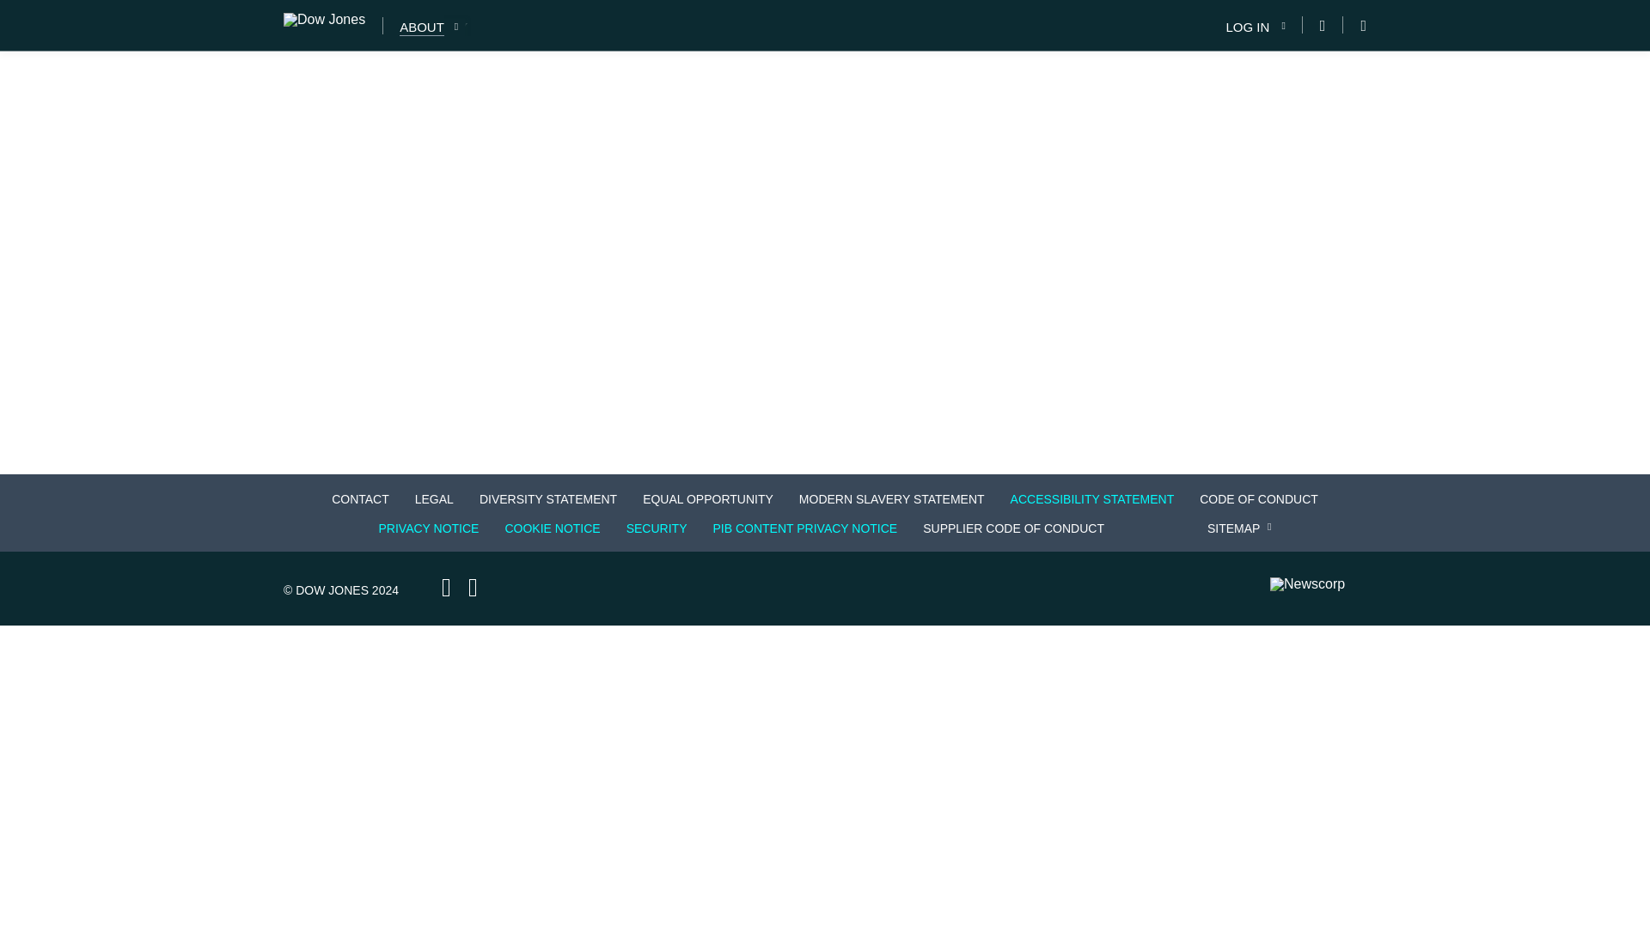 The width and height of the screenshot is (1650, 928). What do you see at coordinates (421, 27) in the screenshot?
I see `About      ` at bounding box center [421, 27].